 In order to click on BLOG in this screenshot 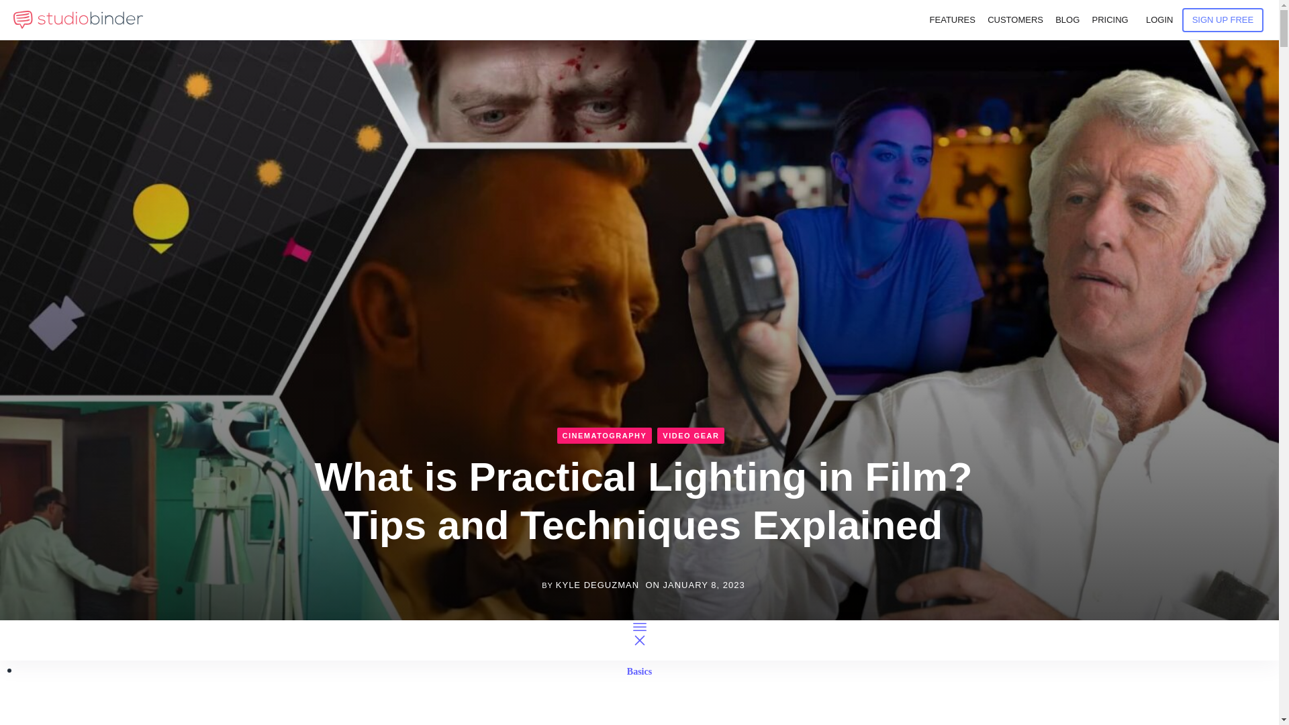, I will do `click(1067, 20)`.